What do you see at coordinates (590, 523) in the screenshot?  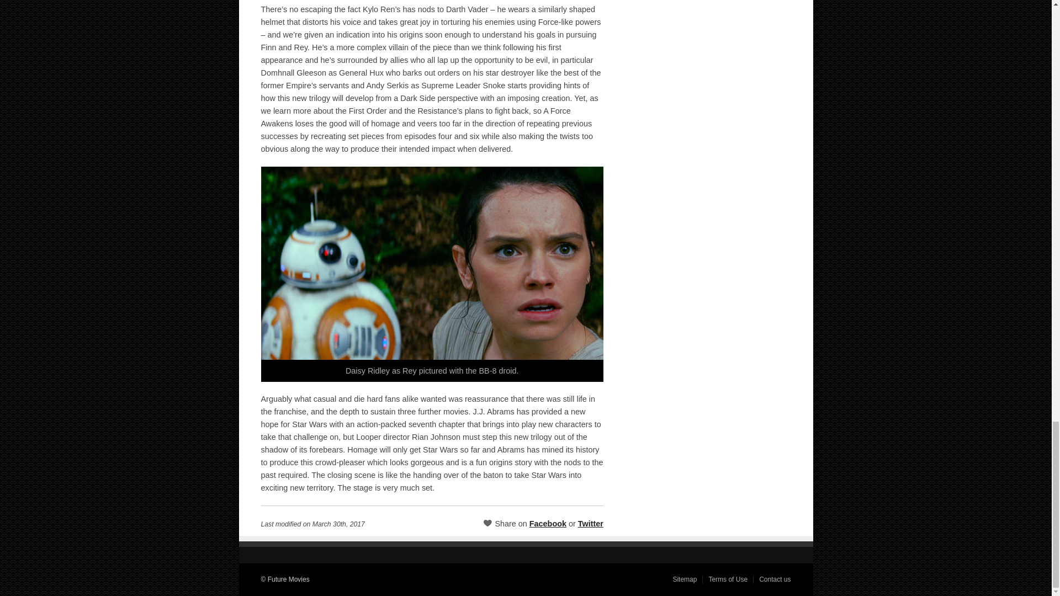 I see `Twitter` at bounding box center [590, 523].